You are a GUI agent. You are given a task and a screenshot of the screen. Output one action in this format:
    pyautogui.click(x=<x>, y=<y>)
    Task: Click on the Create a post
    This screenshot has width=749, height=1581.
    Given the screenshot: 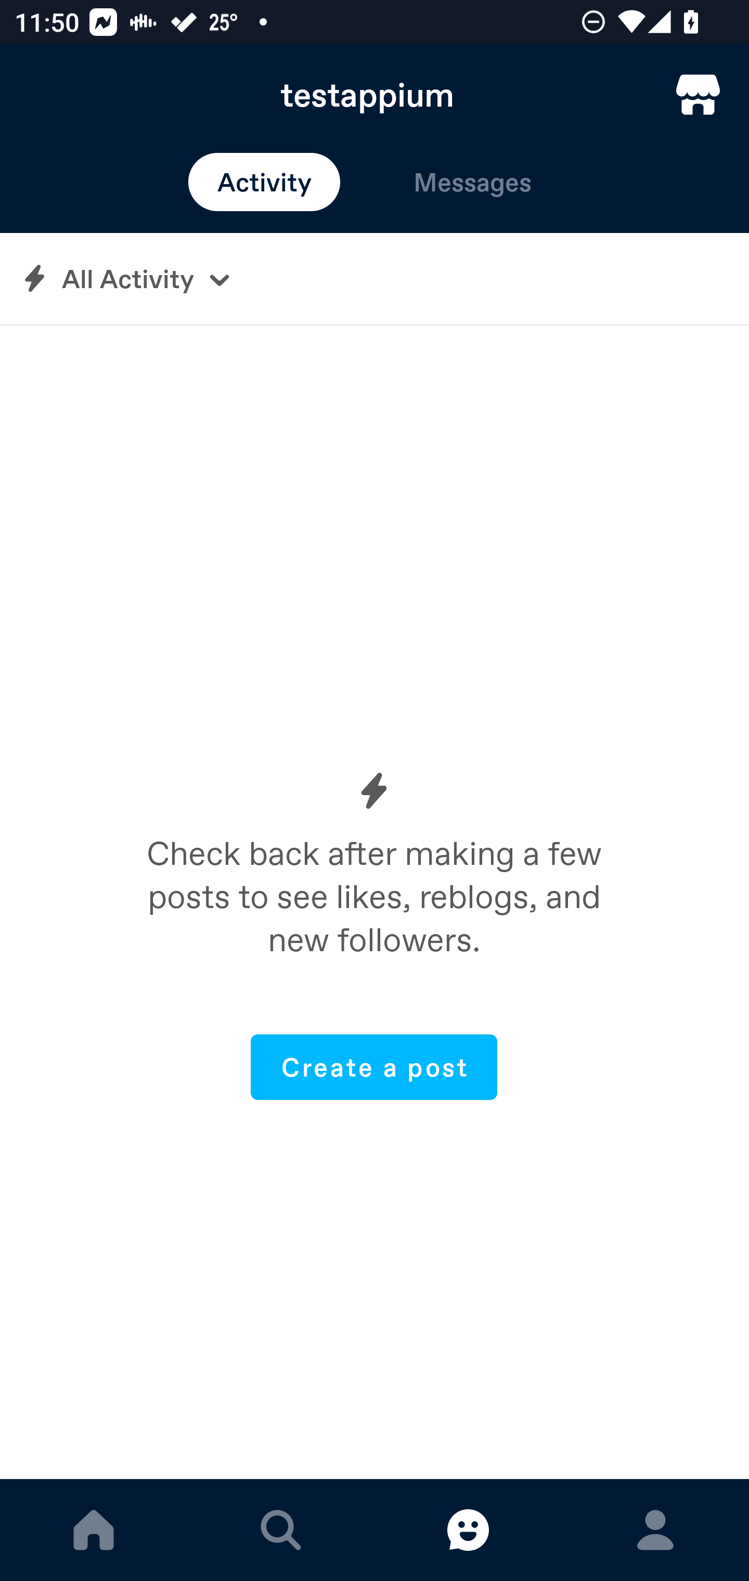 What is the action you would take?
    pyautogui.click(x=374, y=1067)
    